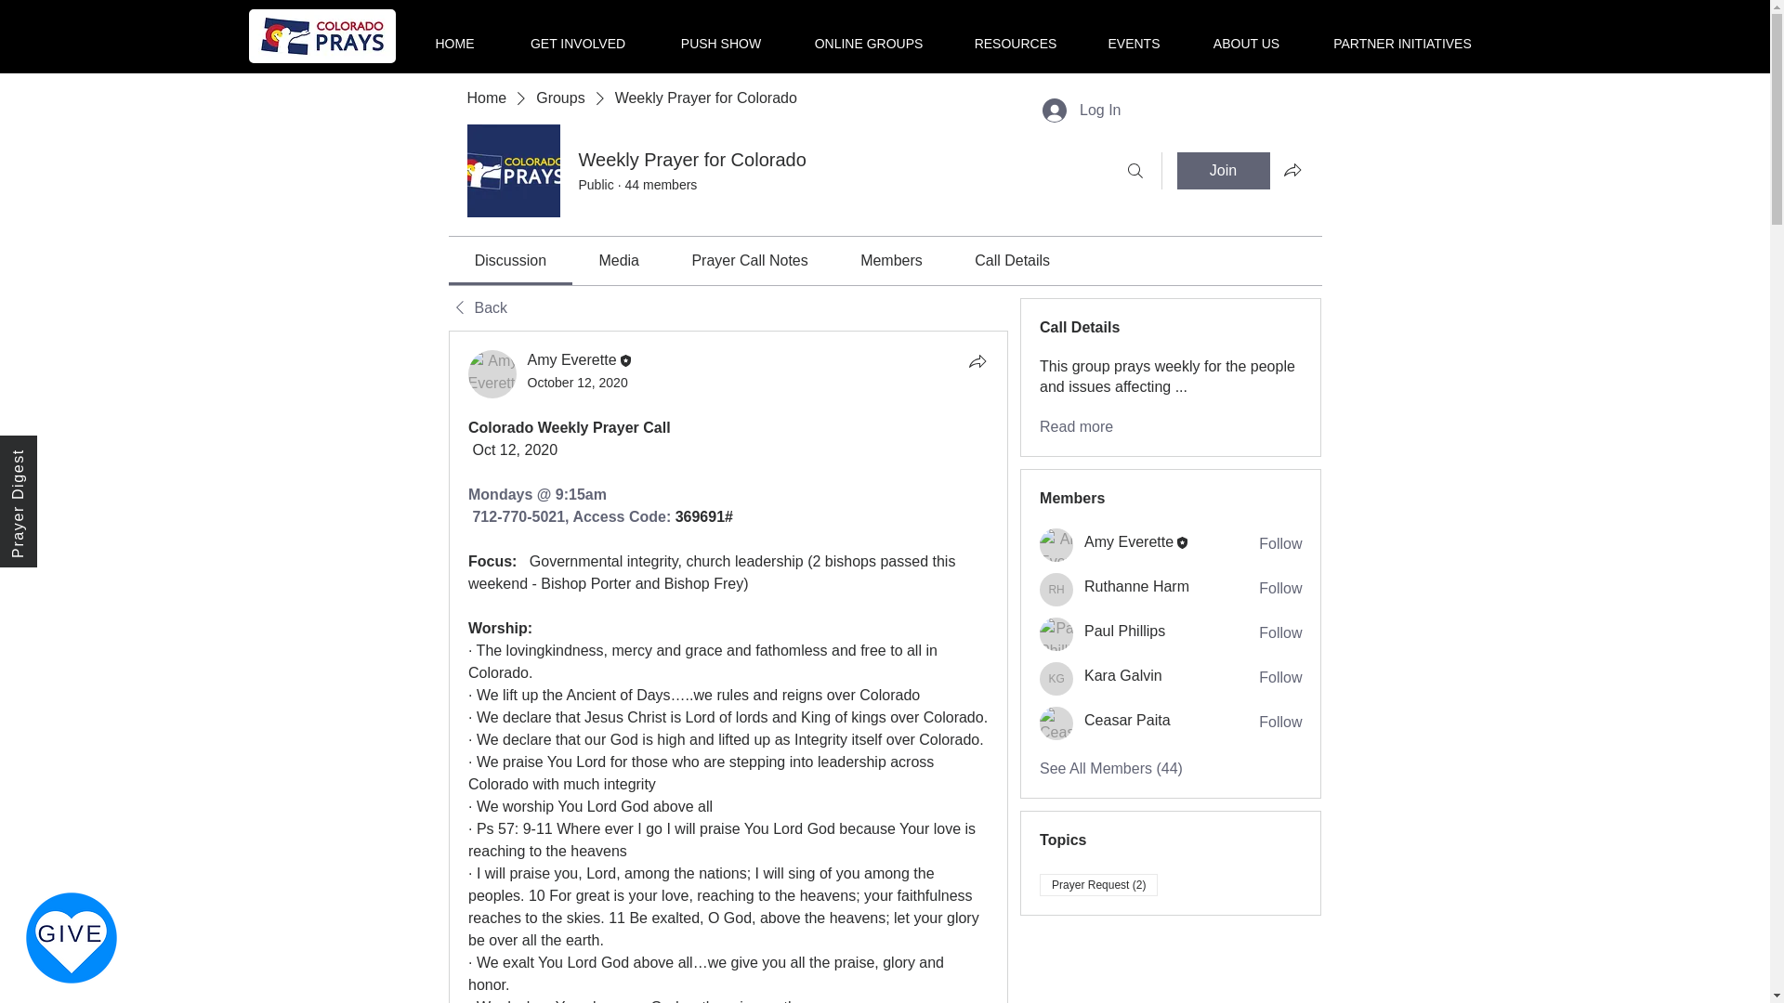 The image size is (1784, 1003). I want to click on Back, so click(477, 308).